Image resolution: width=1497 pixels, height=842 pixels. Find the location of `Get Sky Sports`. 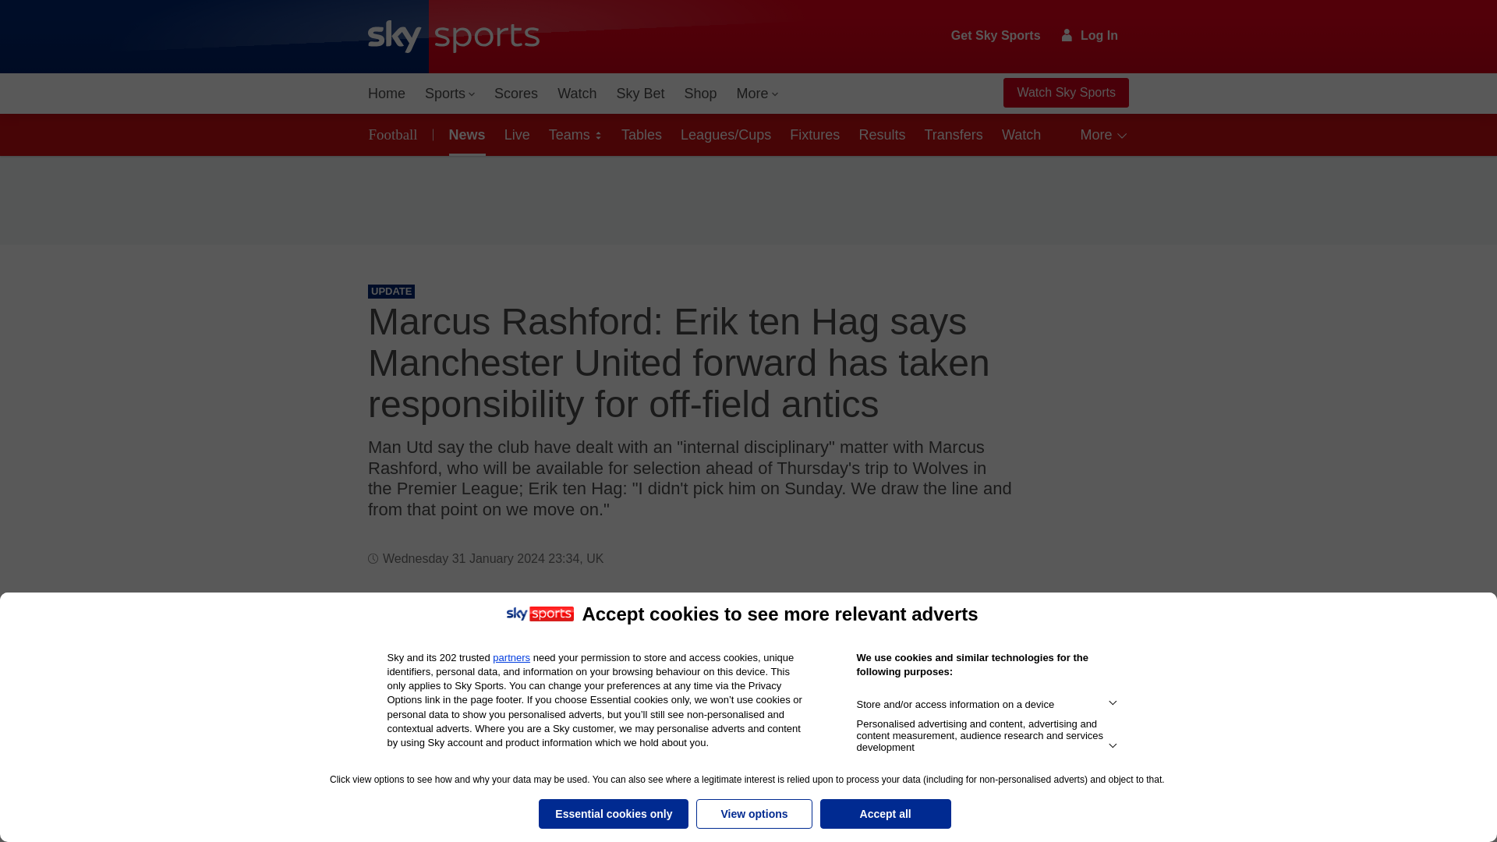

Get Sky Sports is located at coordinates (996, 36).